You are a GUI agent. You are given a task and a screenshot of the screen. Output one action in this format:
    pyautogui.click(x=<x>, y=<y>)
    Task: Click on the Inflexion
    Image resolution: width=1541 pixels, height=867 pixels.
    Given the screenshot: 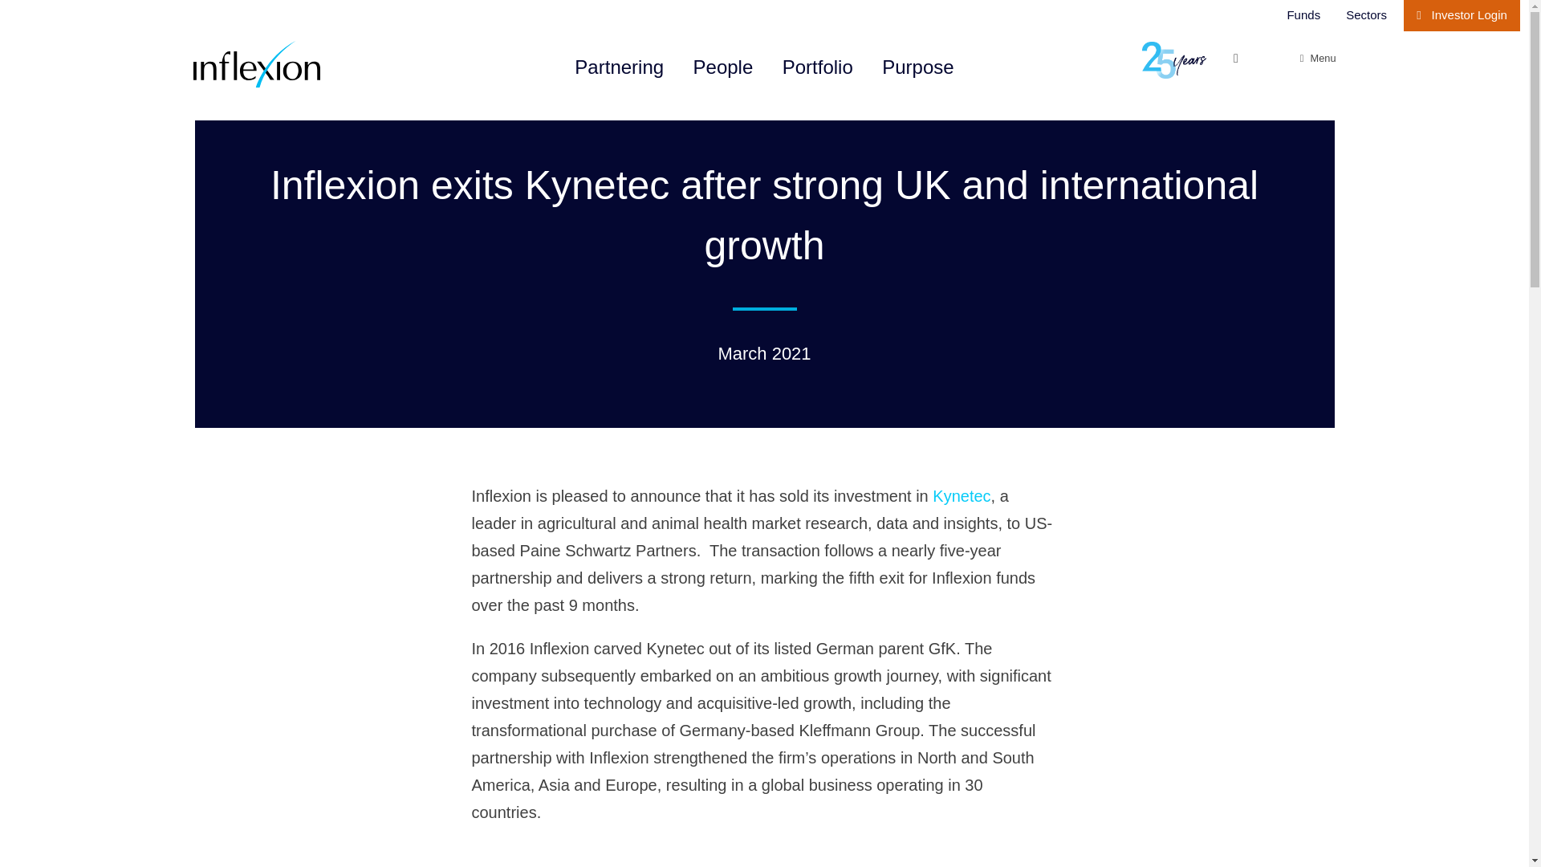 What is the action you would take?
    pyautogui.click(x=307, y=64)
    